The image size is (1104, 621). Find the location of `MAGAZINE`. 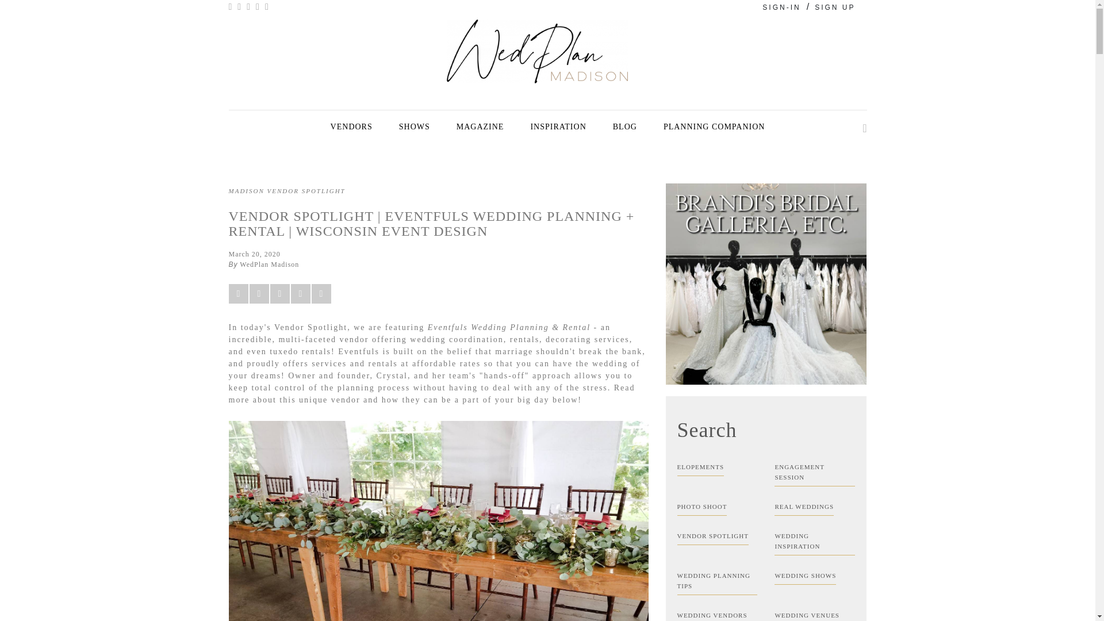

MAGAZINE is located at coordinates (480, 126).